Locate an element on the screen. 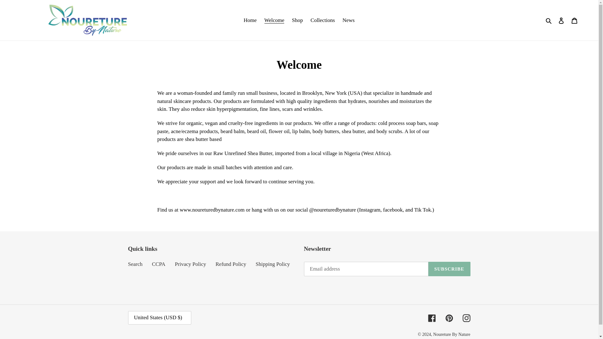 The image size is (603, 339). Privacy Policy is located at coordinates (190, 264).